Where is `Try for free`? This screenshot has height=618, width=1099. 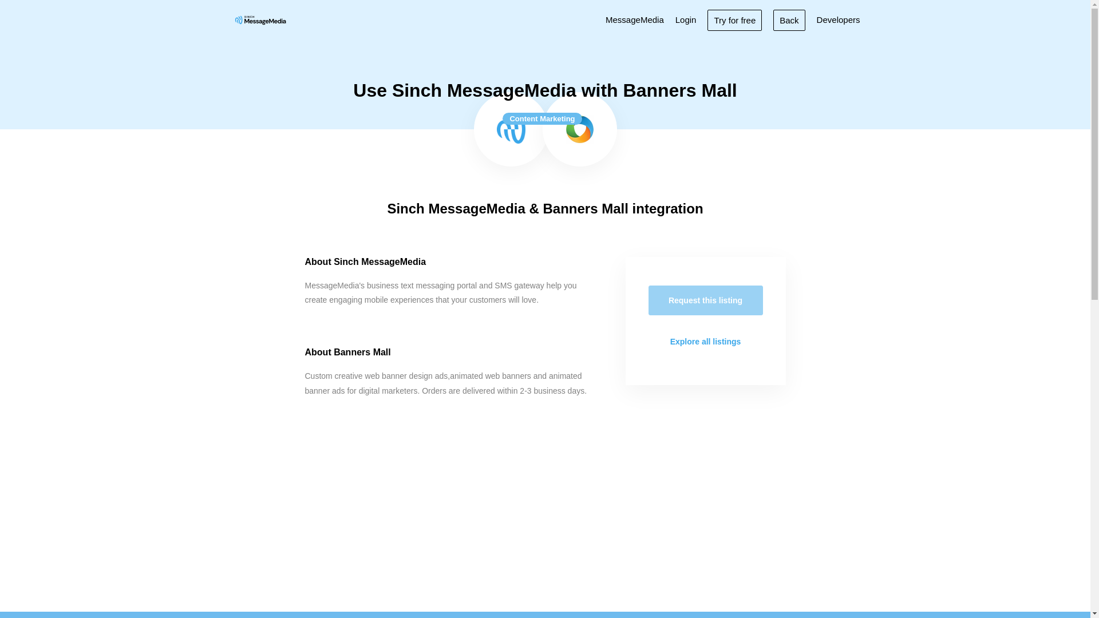
Try for free is located at coordinates (734, 19).